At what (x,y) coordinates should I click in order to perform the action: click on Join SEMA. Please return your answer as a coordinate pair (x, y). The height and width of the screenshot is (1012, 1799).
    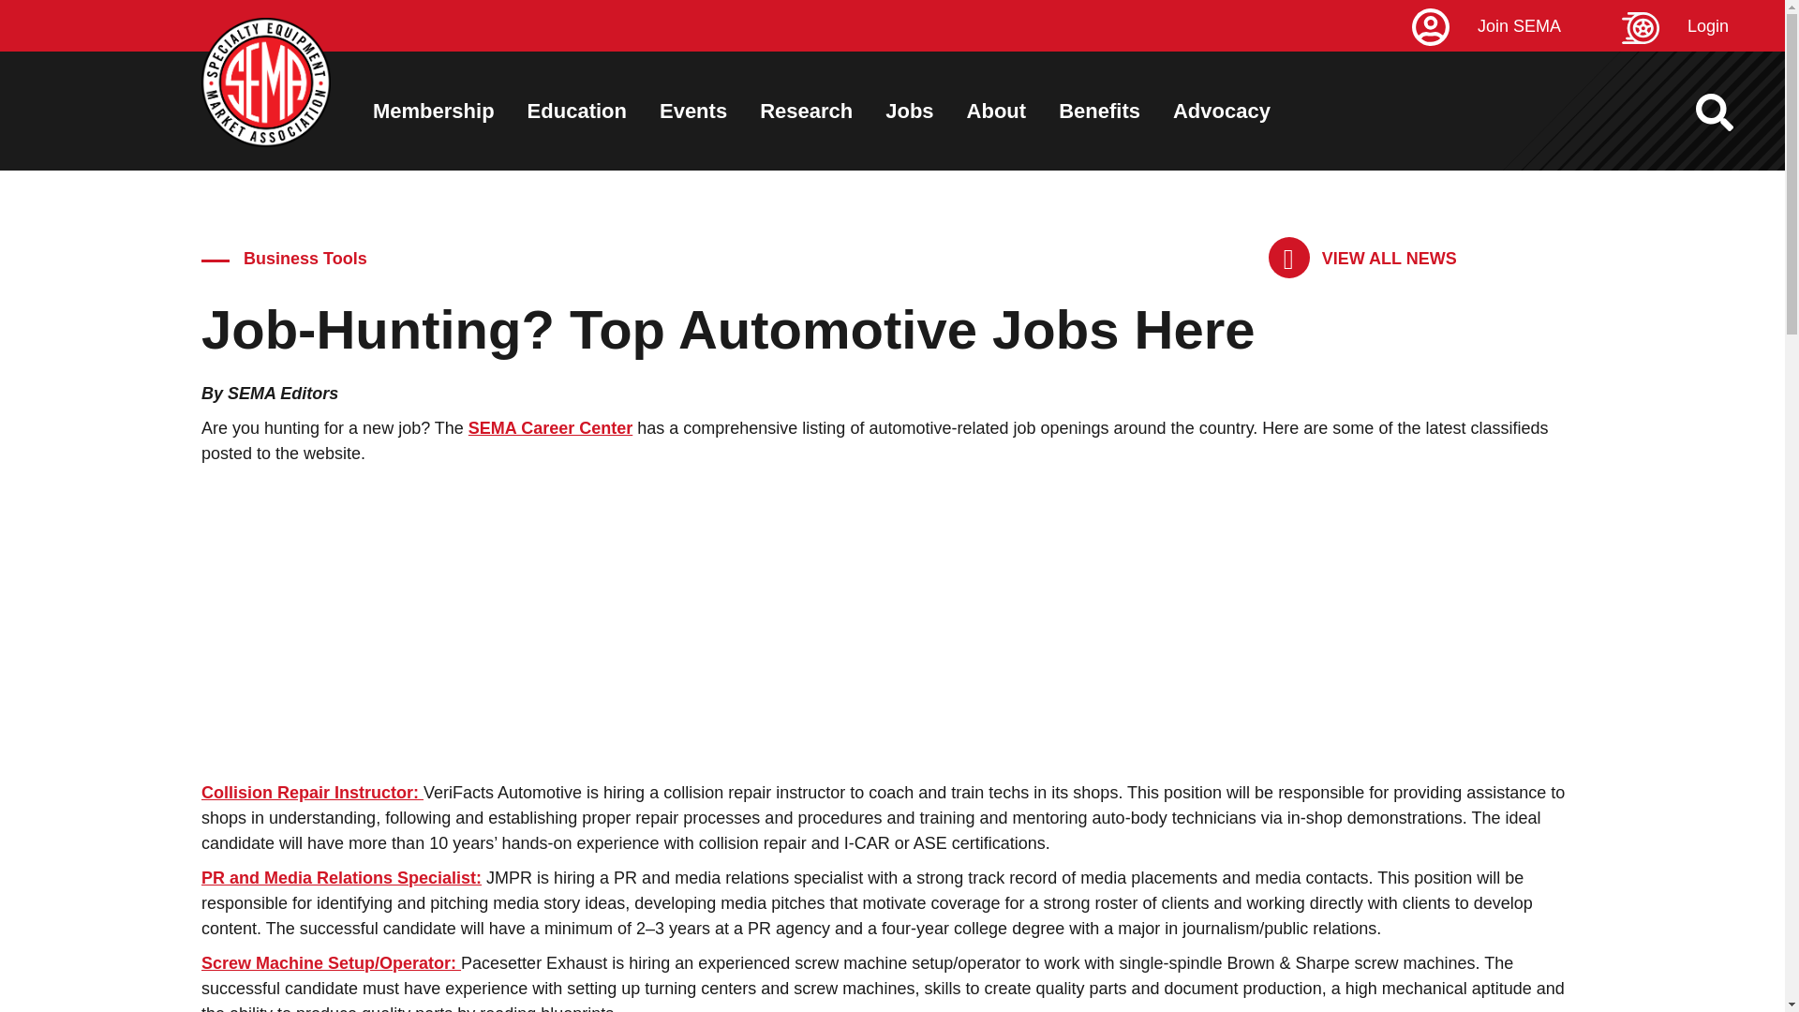
    Looking at the image, I should click on (1514, 26).